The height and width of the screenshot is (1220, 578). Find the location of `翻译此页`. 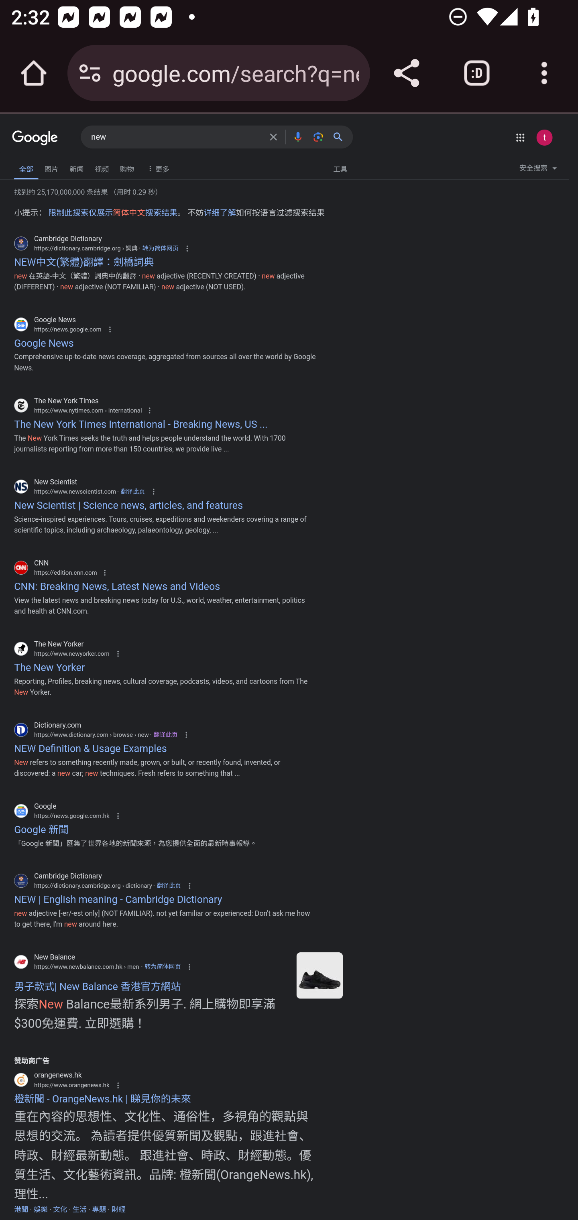

翻译此页 is located at coordinates (169, 885).